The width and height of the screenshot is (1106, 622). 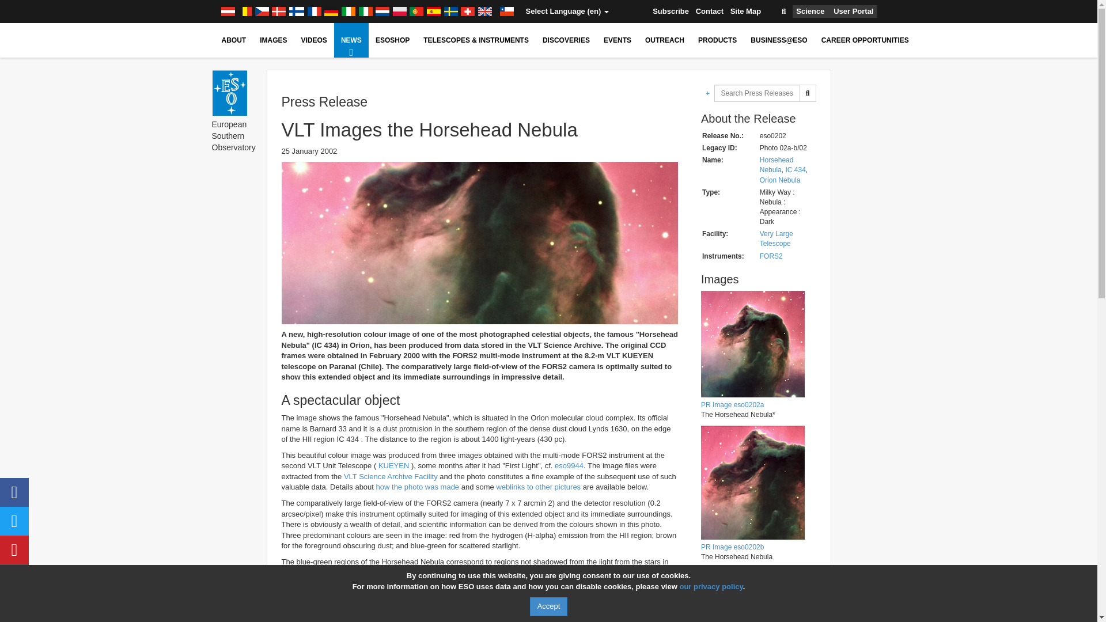 What do you see at coordinates (244, 12) in the screenshot?
I see `Belgium` at bounding box center [244, 12].